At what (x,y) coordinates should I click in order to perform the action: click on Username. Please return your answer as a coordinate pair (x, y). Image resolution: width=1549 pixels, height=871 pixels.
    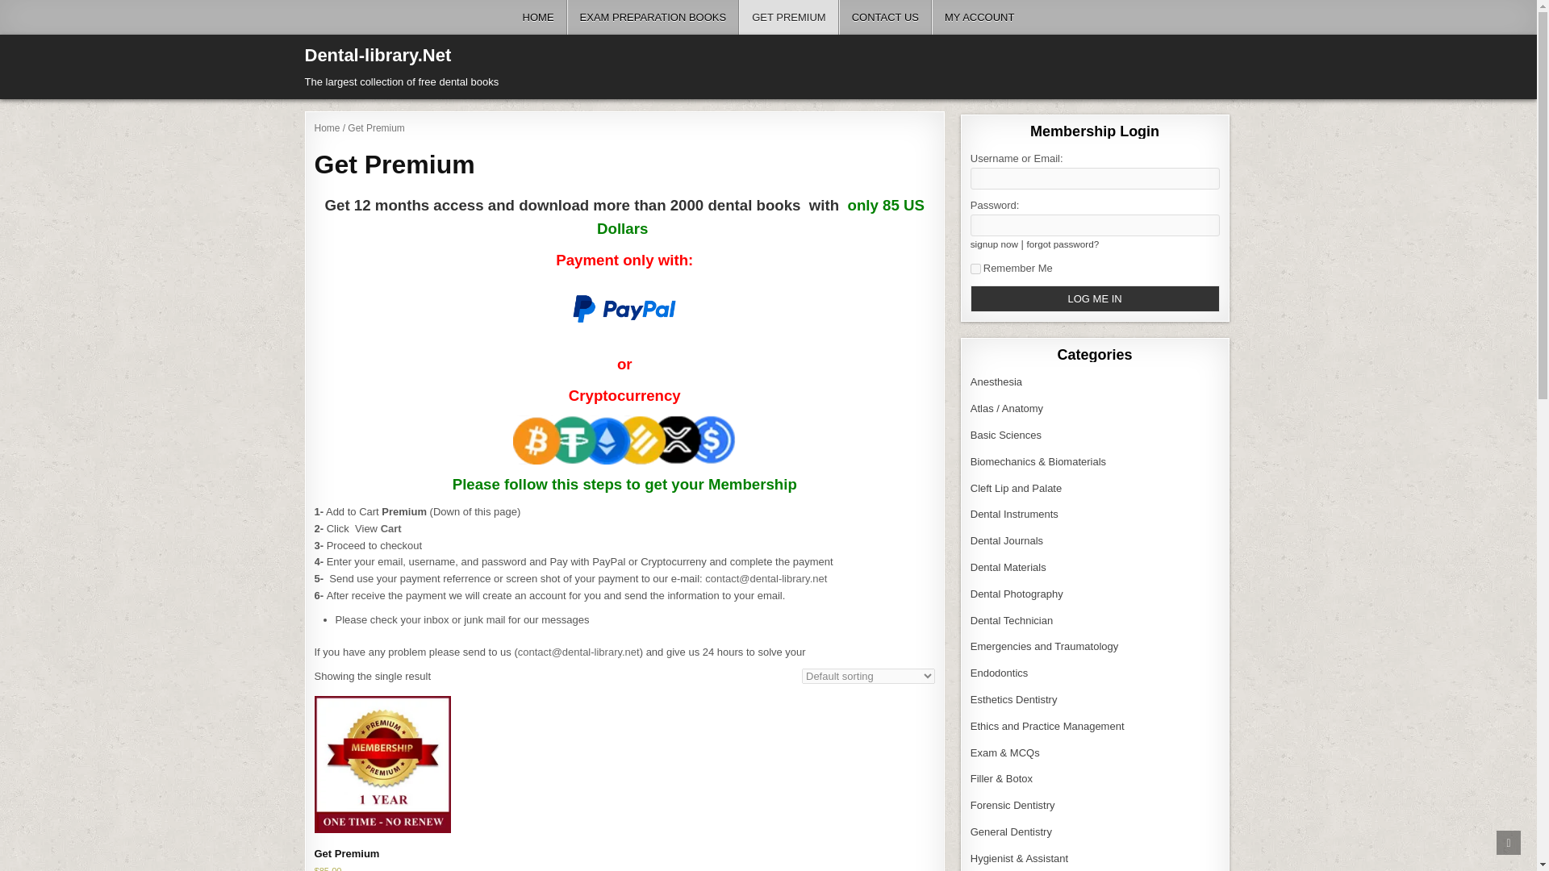
    Looking at the image, I should click on (1096, 179).